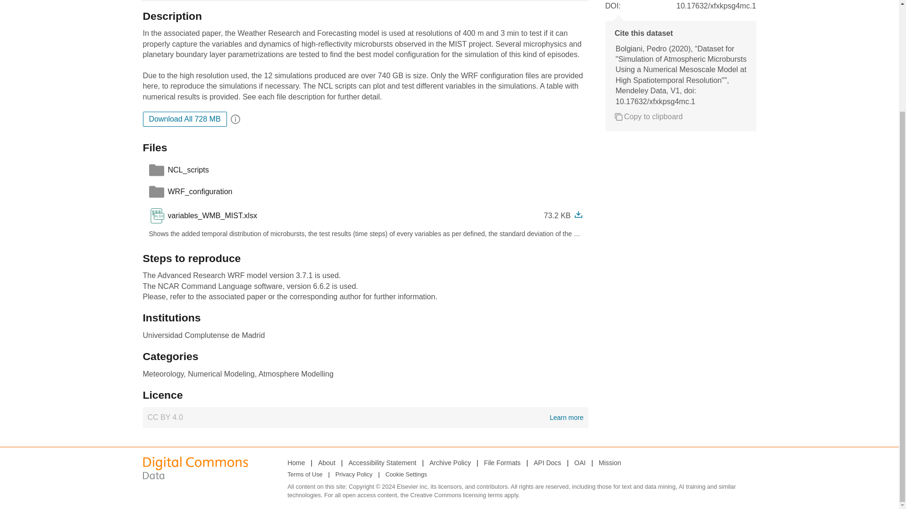  What do you see at coordinates (648, 117) in the screenshot?
I see `Copy to clipboard` at bounding box center [648, 117].